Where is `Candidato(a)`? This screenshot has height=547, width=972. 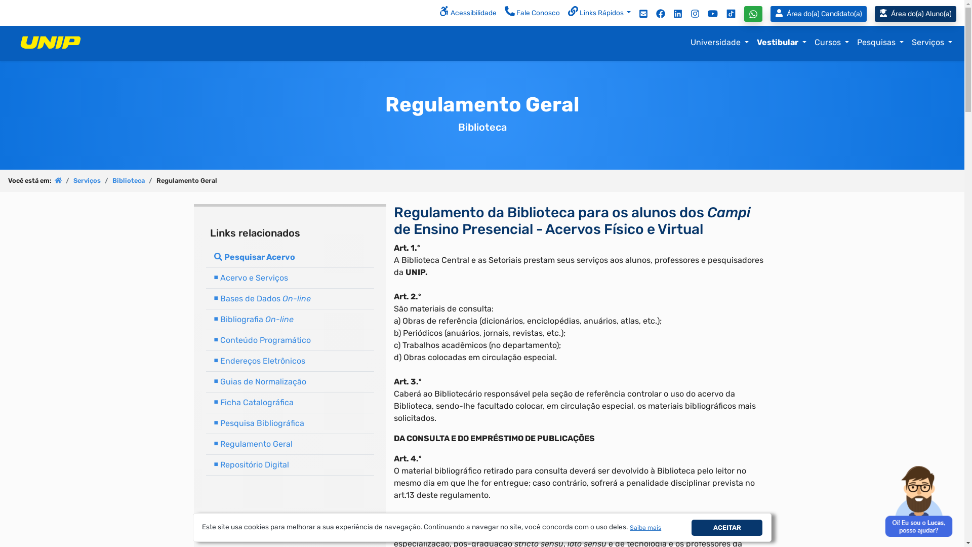 Candidato(a) is located at coordinates (819, 14).